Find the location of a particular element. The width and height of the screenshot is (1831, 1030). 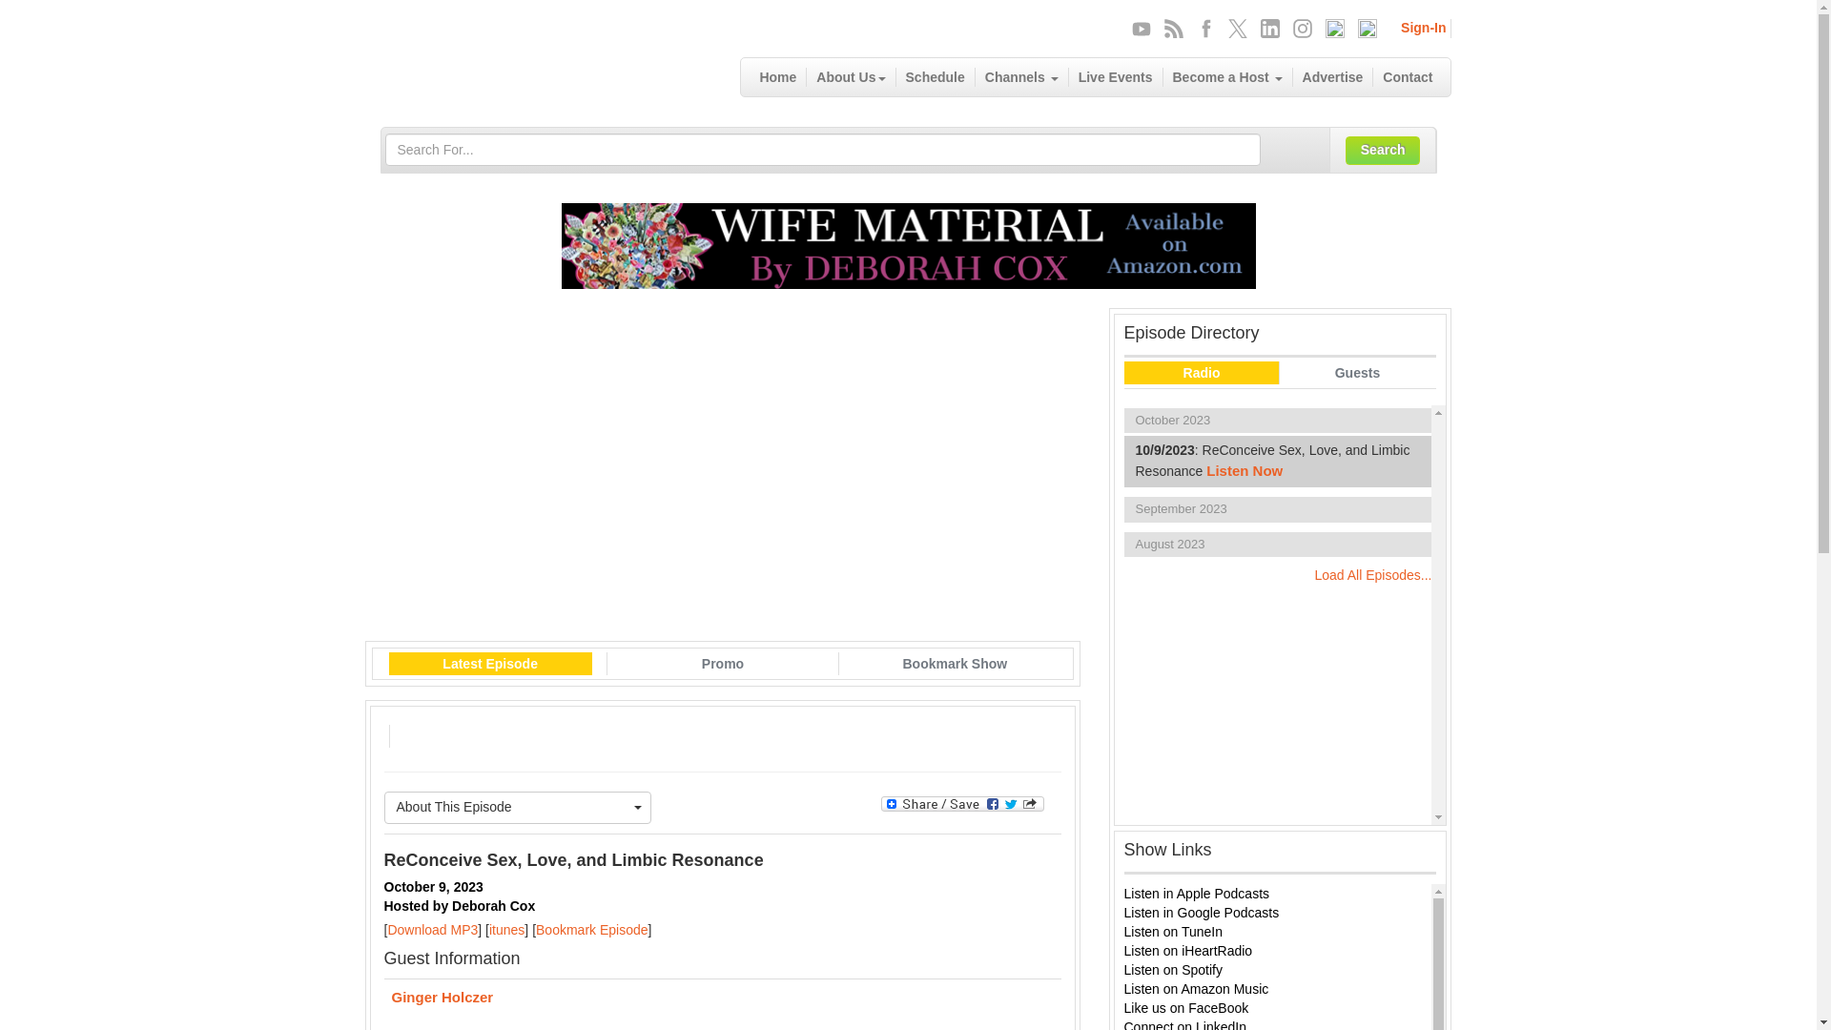

Sign-In is located at coordinates (1423, 27).